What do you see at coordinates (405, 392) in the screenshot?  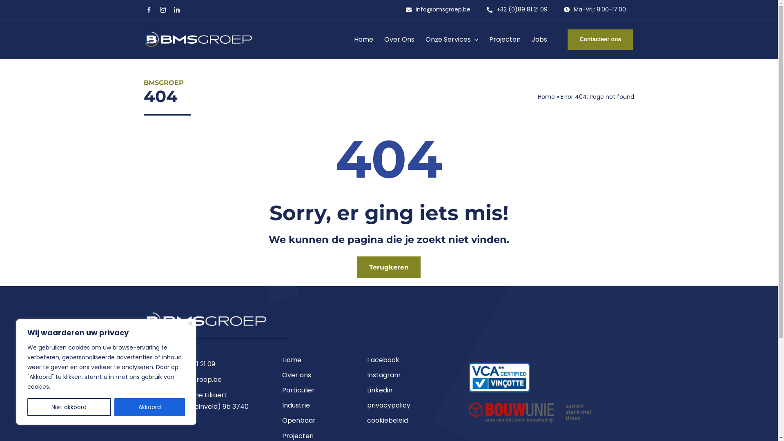 I see `Linkedin` at bounding box center [405, 392].